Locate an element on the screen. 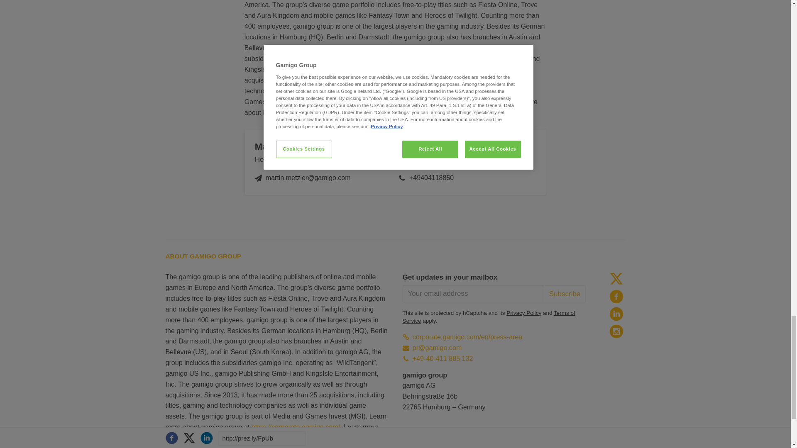 The height and width of the screenshot is (448, 797). gamigo group Twitter is located at coordinates (616, 279).